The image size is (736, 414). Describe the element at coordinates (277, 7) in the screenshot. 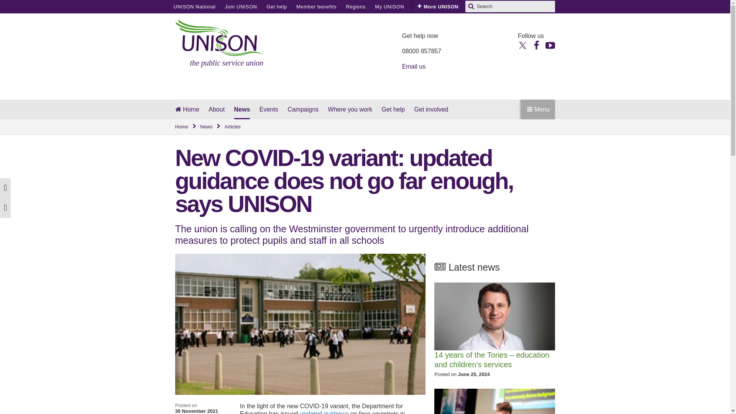

I see `Get help` at that location.